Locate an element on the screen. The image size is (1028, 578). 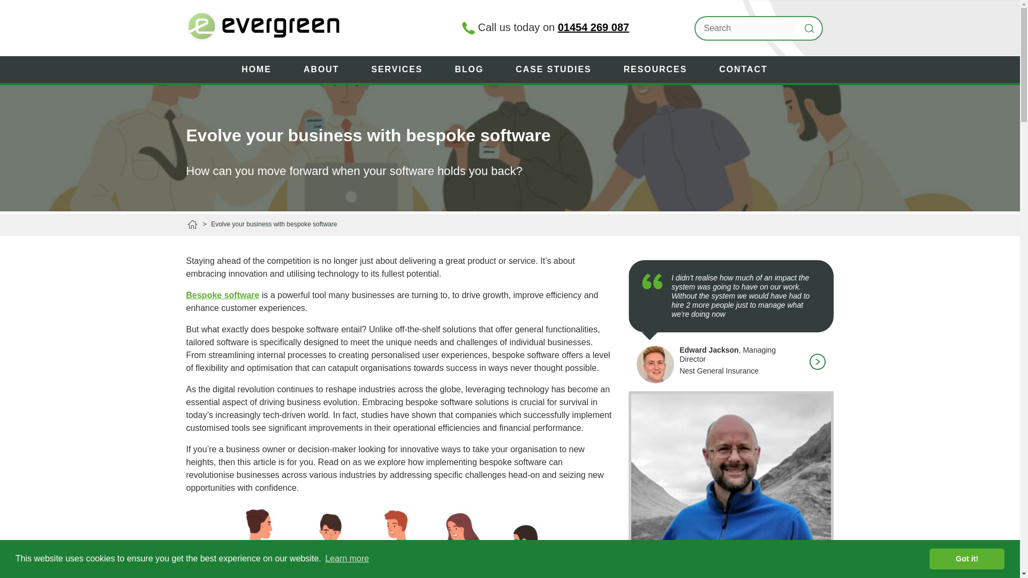
Blog is located at coordinates (474, 70).